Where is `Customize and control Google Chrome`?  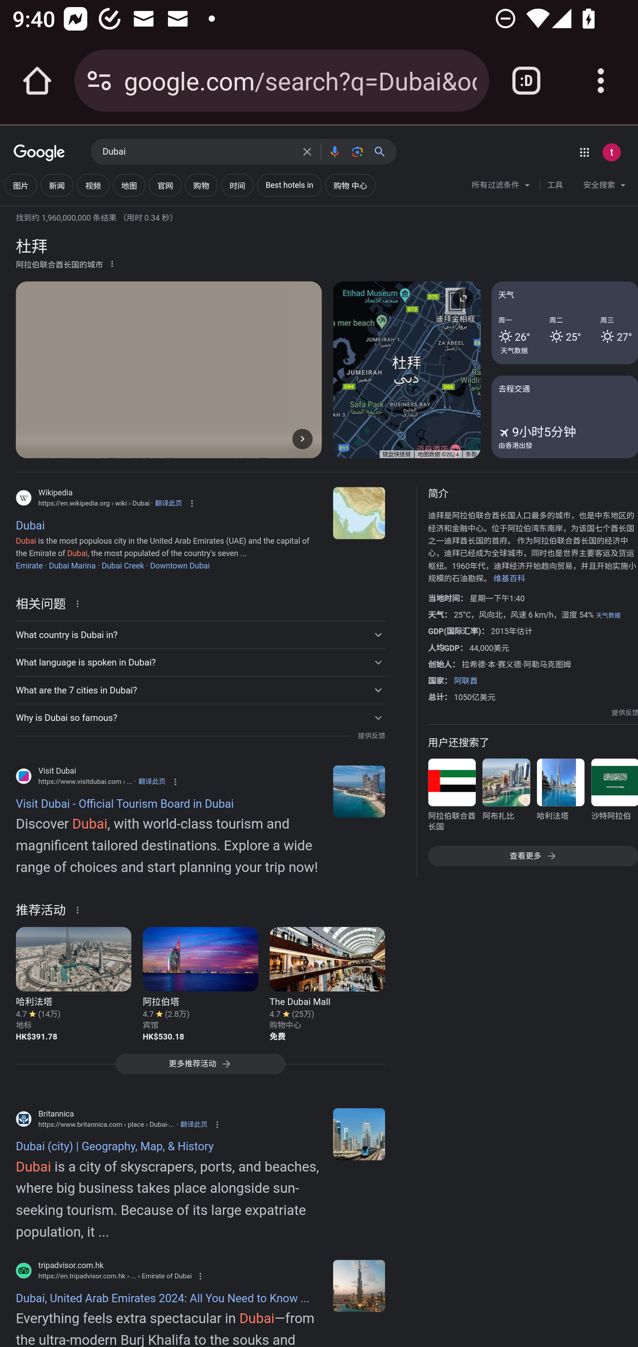
Customize and control Google Chrome is located at coordinates (601, 81).